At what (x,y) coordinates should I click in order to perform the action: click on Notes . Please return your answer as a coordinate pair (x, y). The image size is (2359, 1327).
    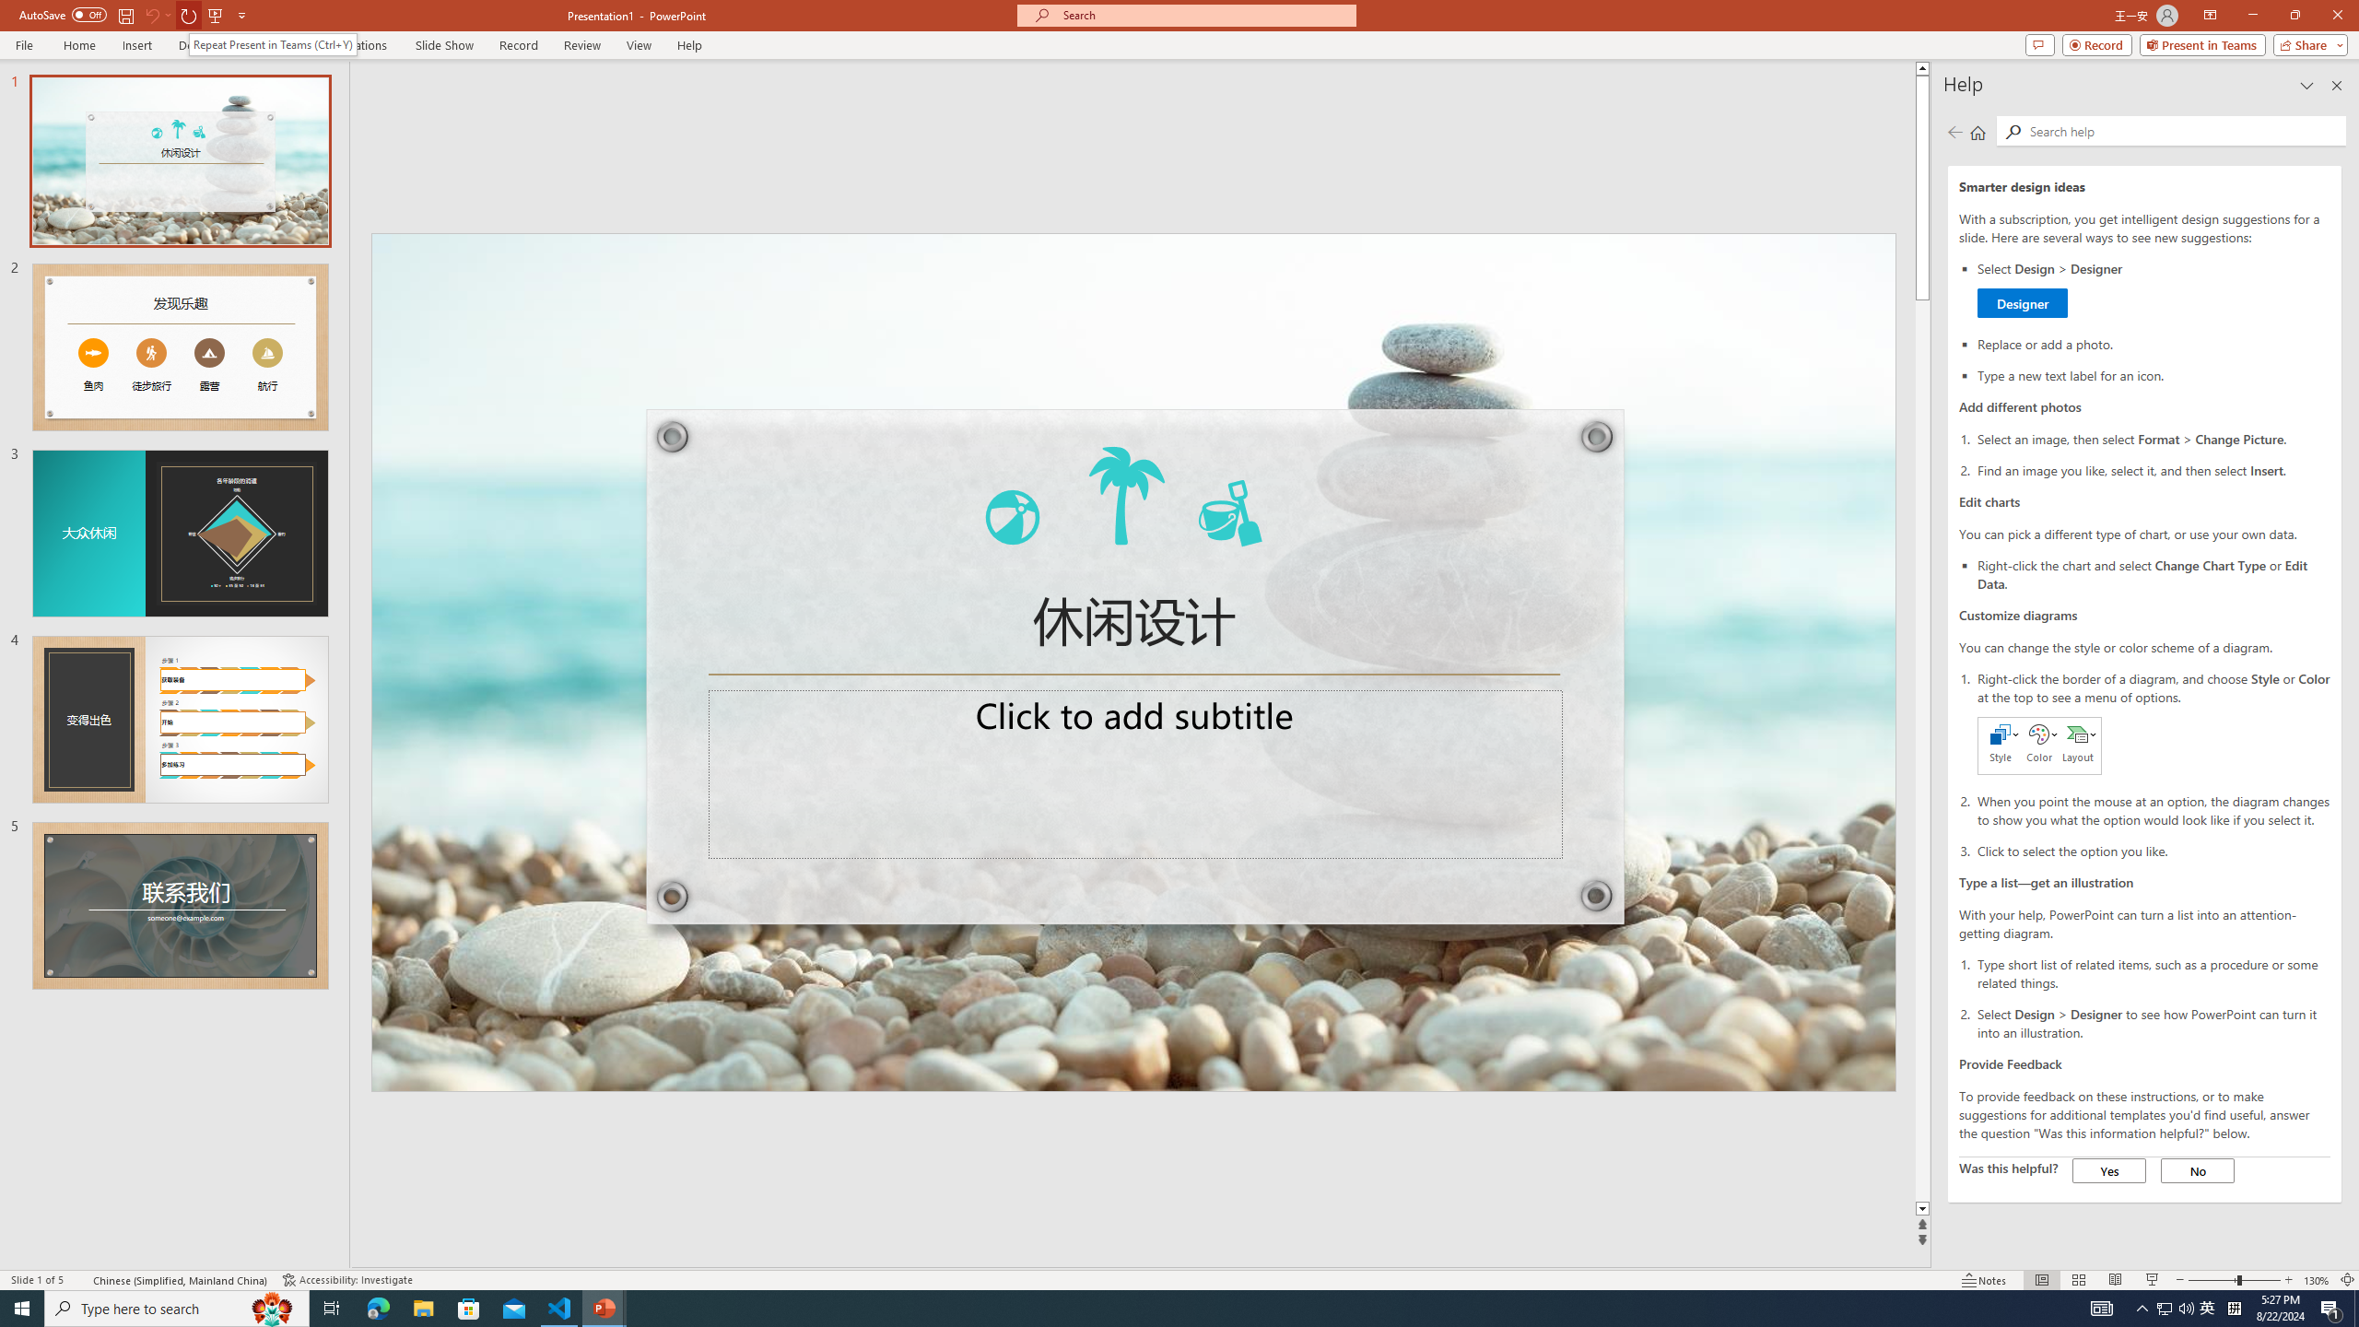
    Looking at the image, I should click on (1985, 1280).